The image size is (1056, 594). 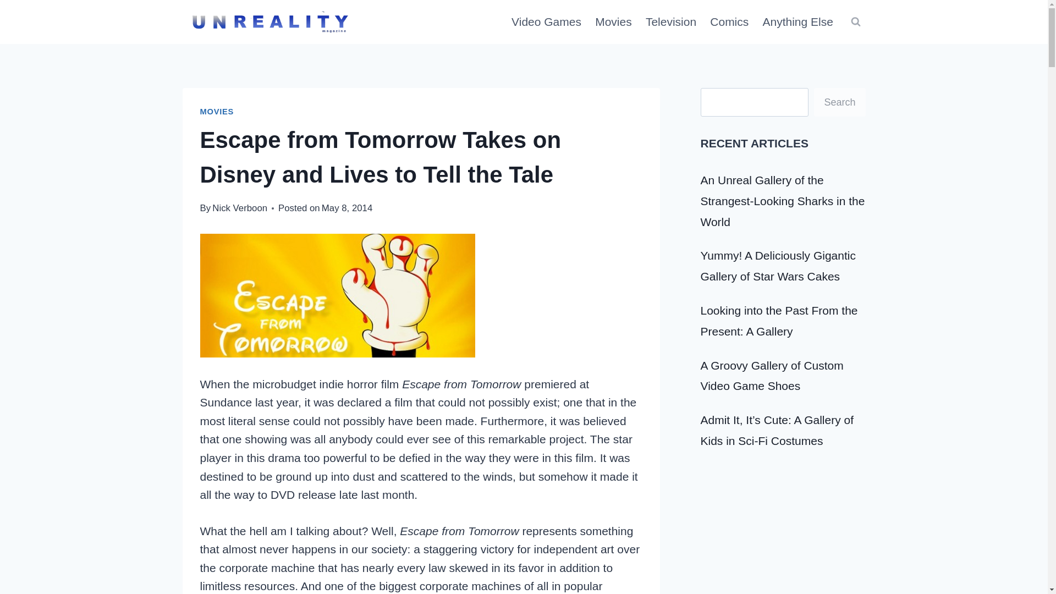 I want to click on Movies, so click(x=613, y=22).